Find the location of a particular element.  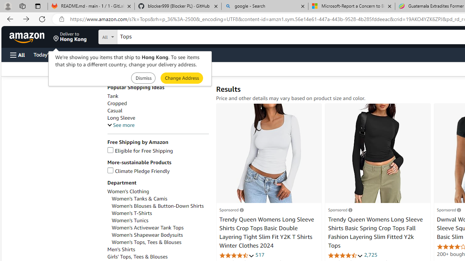

517 is located at coordinates (260, 254).